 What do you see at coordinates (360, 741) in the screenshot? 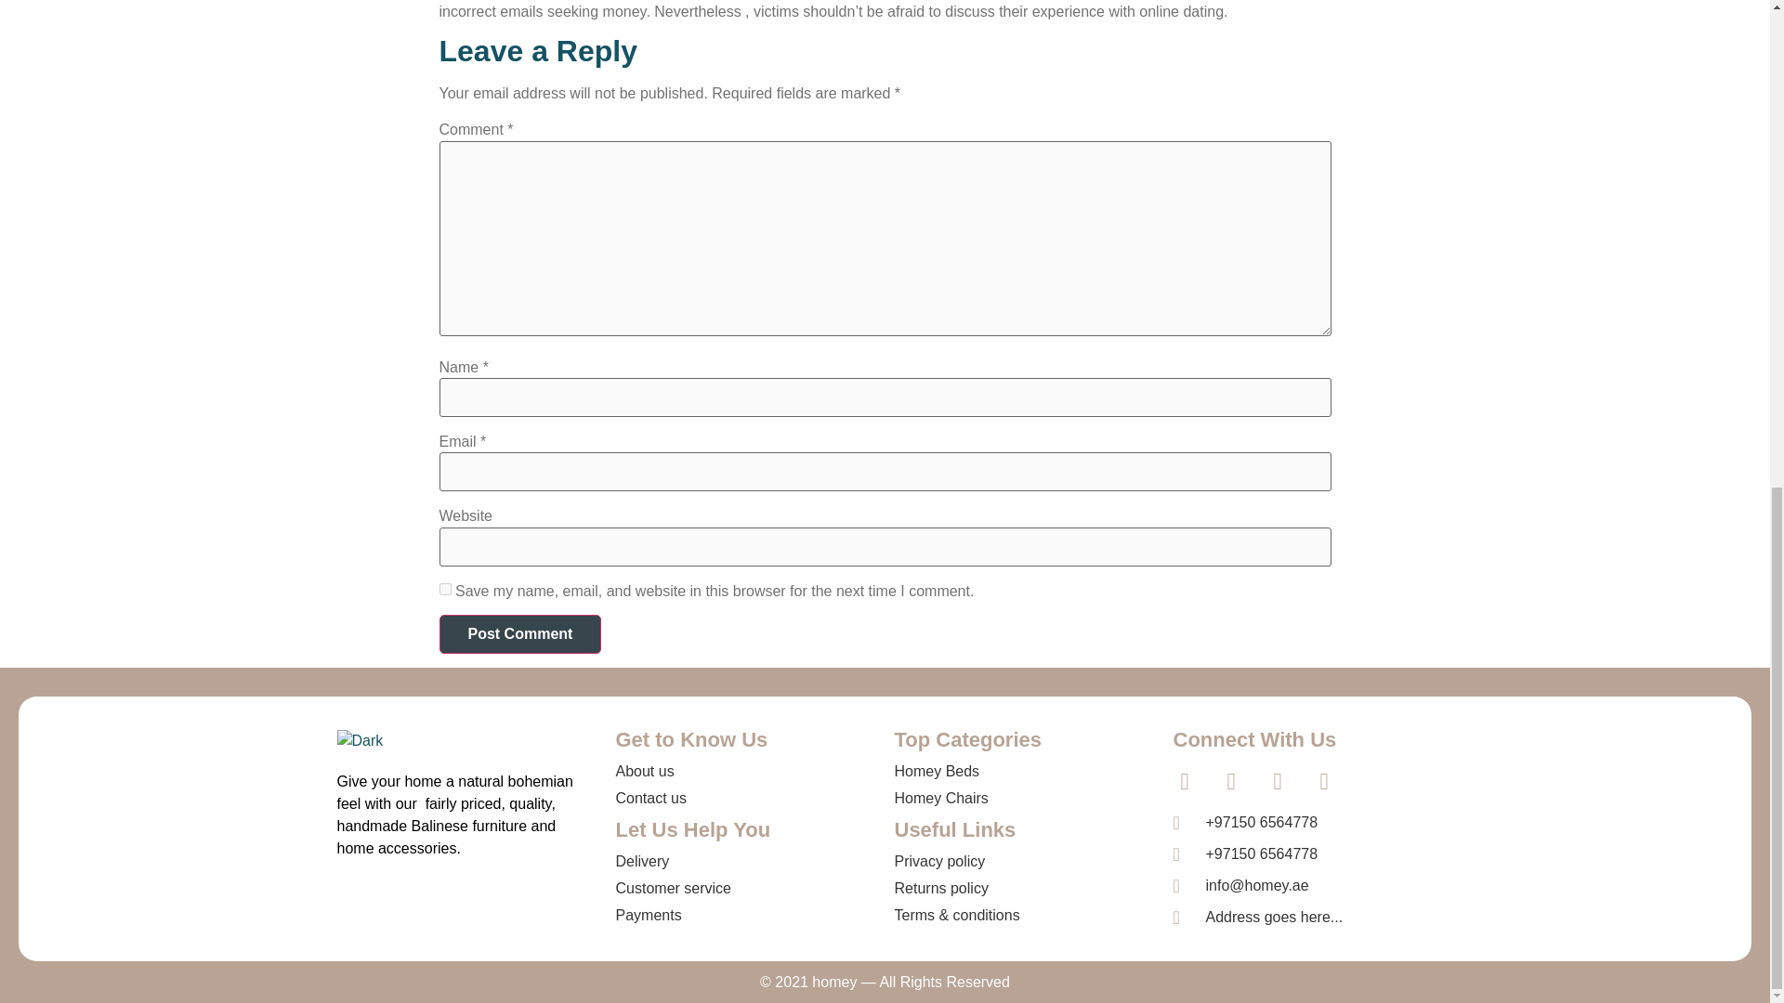
I see `Dark` at bounding box center [360, 741].